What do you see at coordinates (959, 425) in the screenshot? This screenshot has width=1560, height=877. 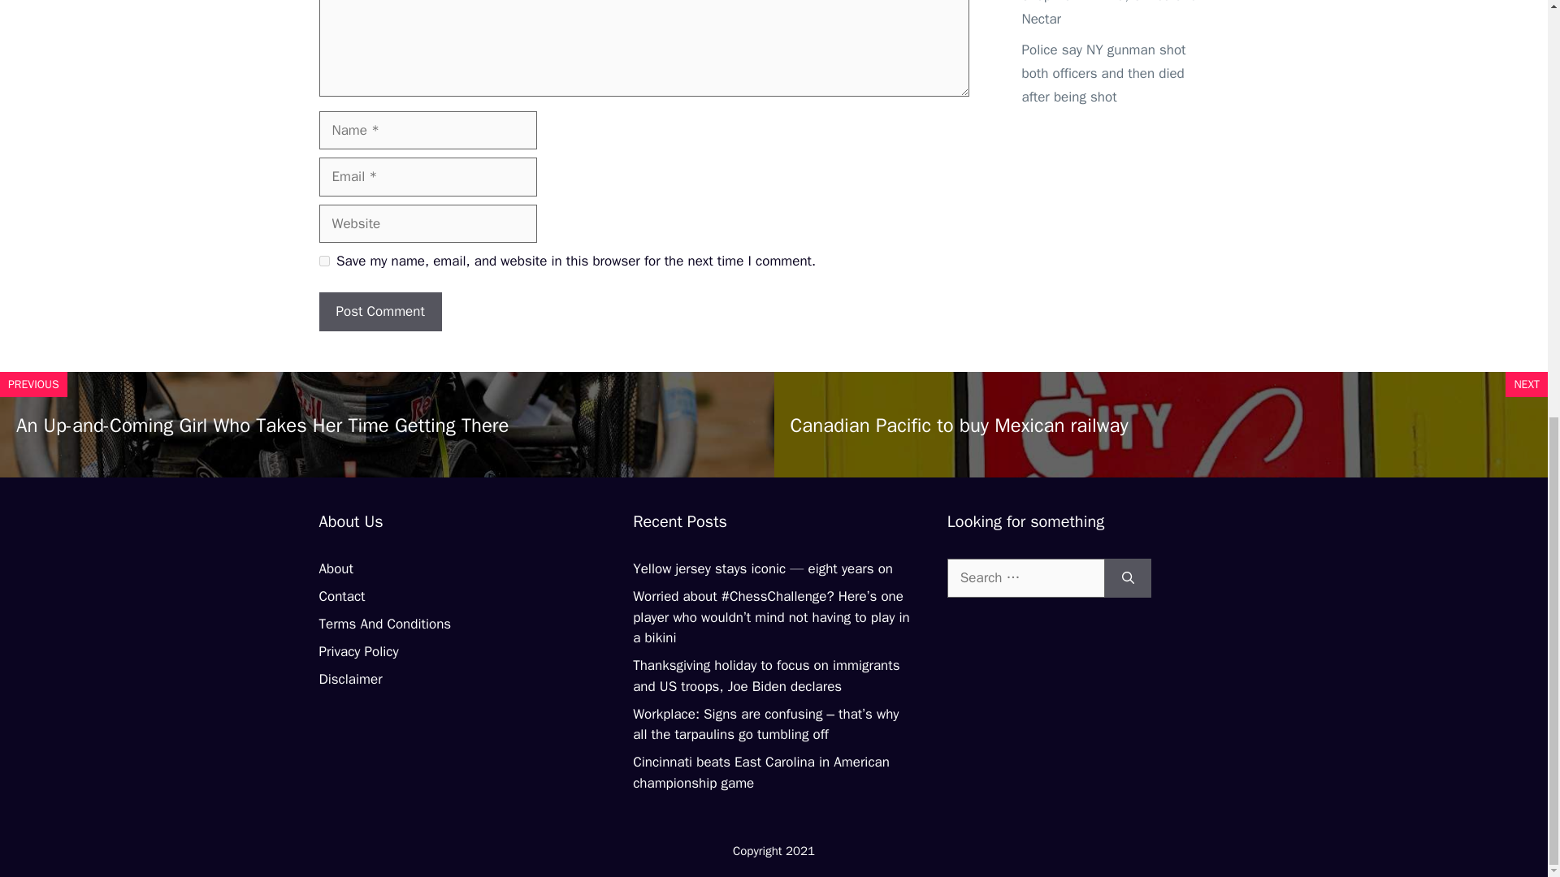 I see `Canadian Pacific to buy Mexican railway` at bounding box center [959, 425].